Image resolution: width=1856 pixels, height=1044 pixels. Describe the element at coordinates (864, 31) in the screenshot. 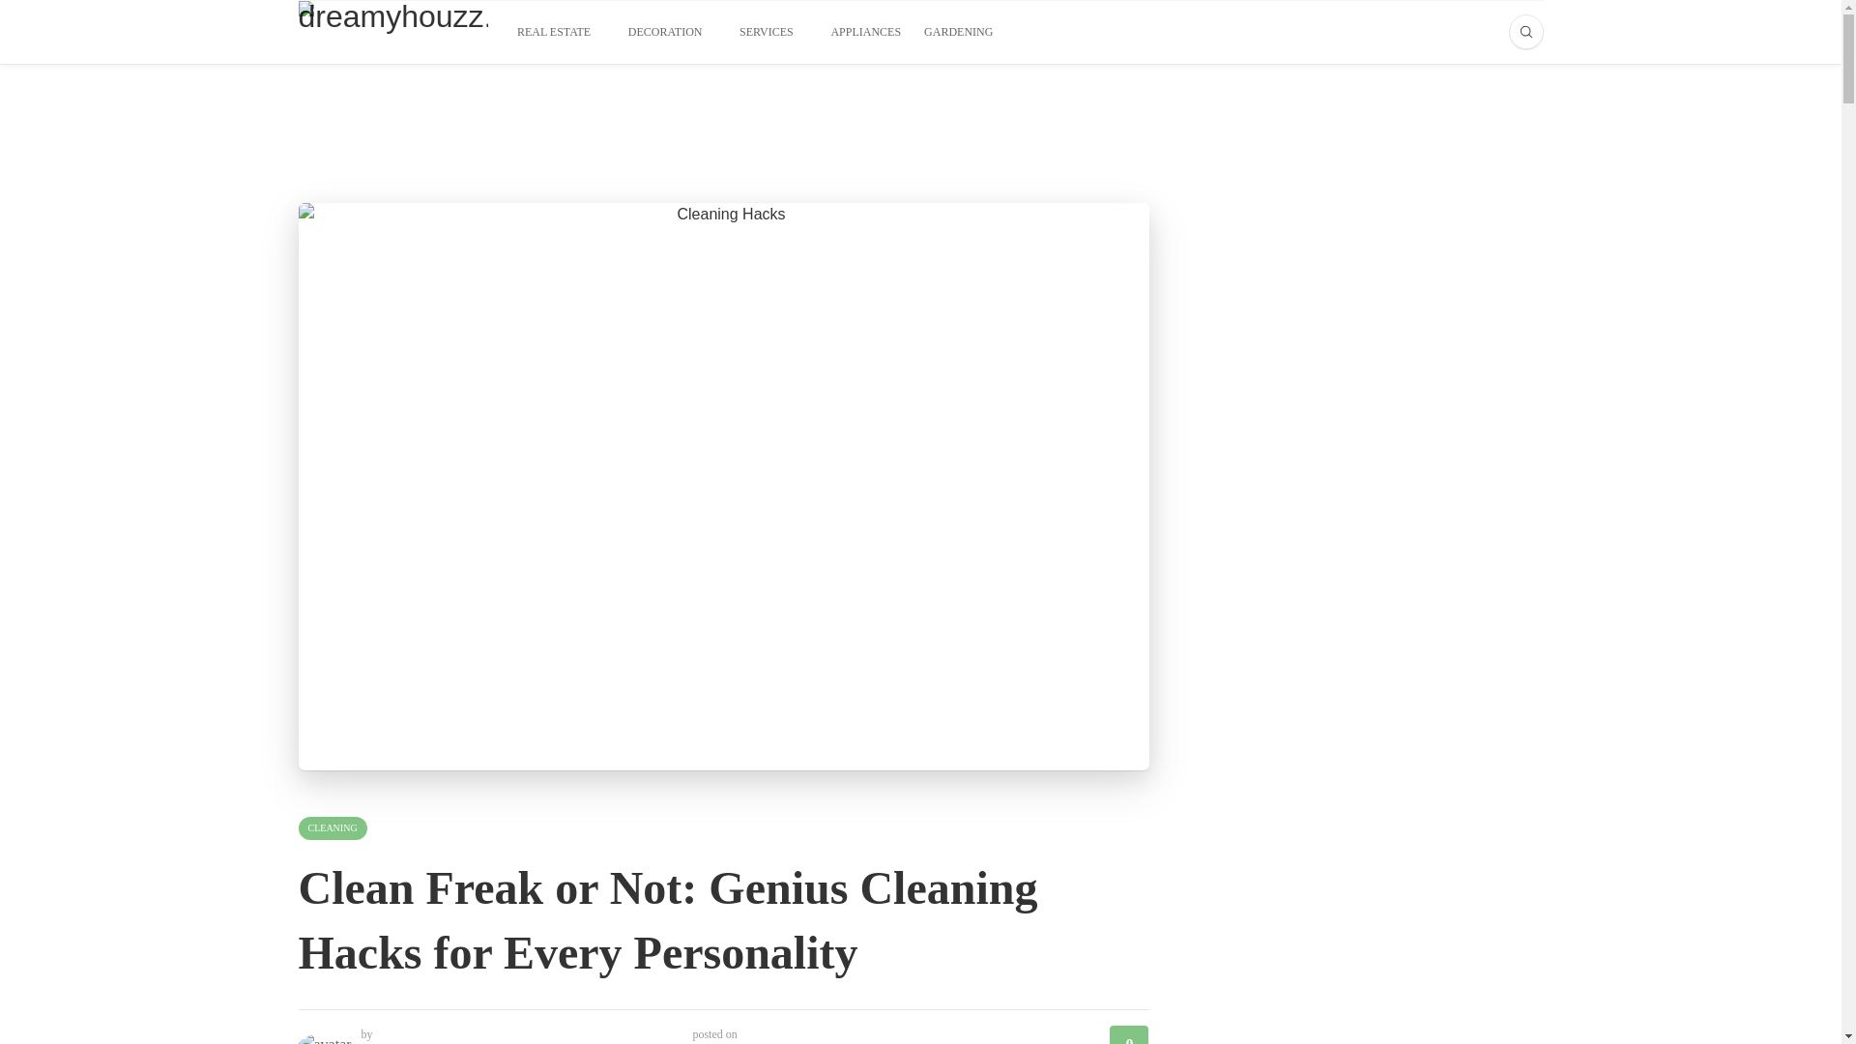

I see `APPLIANCES` at that location.